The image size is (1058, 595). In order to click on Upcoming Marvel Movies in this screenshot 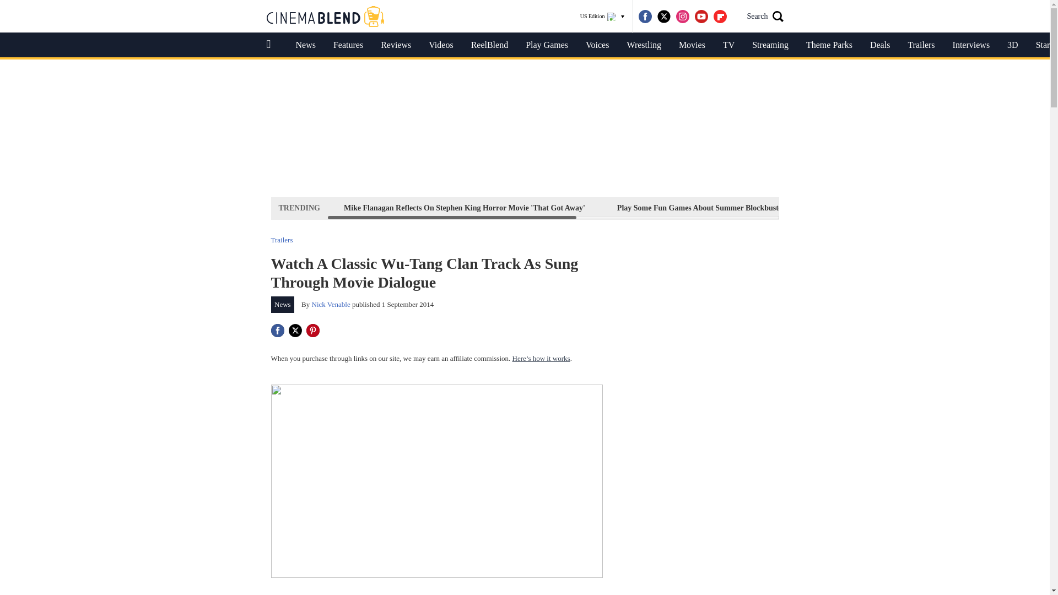, I will do `click(971, 208)`.